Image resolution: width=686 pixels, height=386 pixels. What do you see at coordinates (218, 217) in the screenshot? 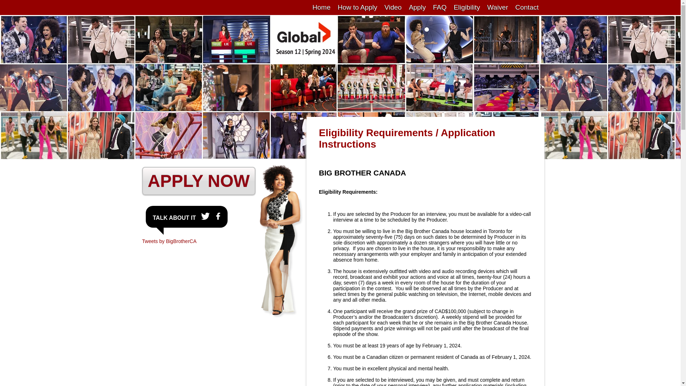
I see `facebook` at bounding box center [218, 217].